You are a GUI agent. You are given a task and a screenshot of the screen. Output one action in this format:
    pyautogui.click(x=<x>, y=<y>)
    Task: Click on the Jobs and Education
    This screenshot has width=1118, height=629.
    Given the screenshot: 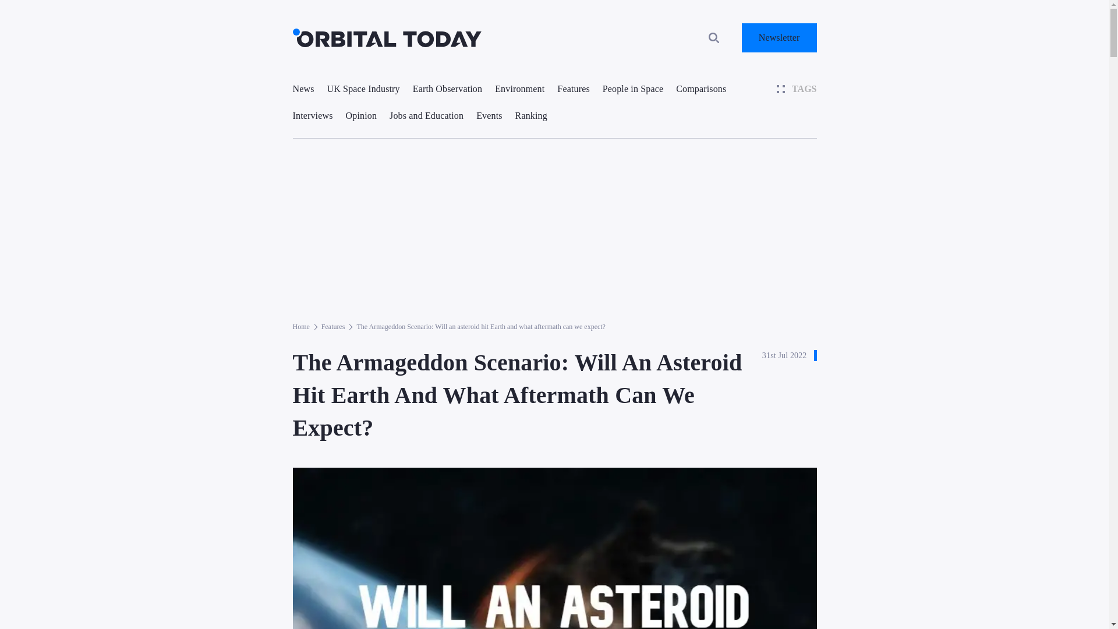 What is the action you would take?
    pyautogui.click(x=426, y=115)
    